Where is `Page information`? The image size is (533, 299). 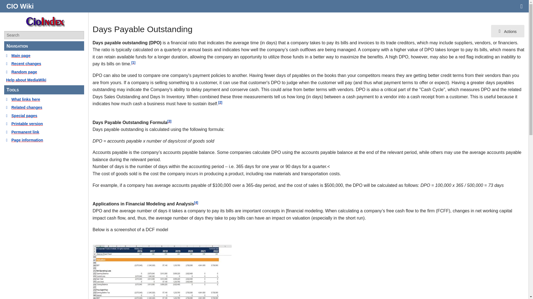 Page information is located at coordinates (44, 140).